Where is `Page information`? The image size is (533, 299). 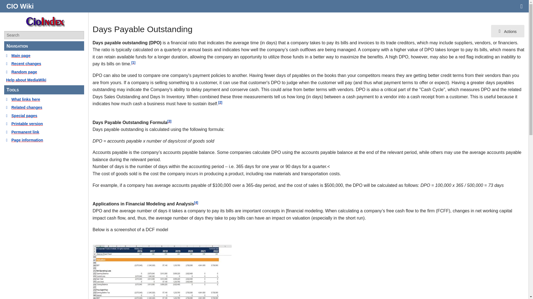 Page information is located at coordinates (44, 140).